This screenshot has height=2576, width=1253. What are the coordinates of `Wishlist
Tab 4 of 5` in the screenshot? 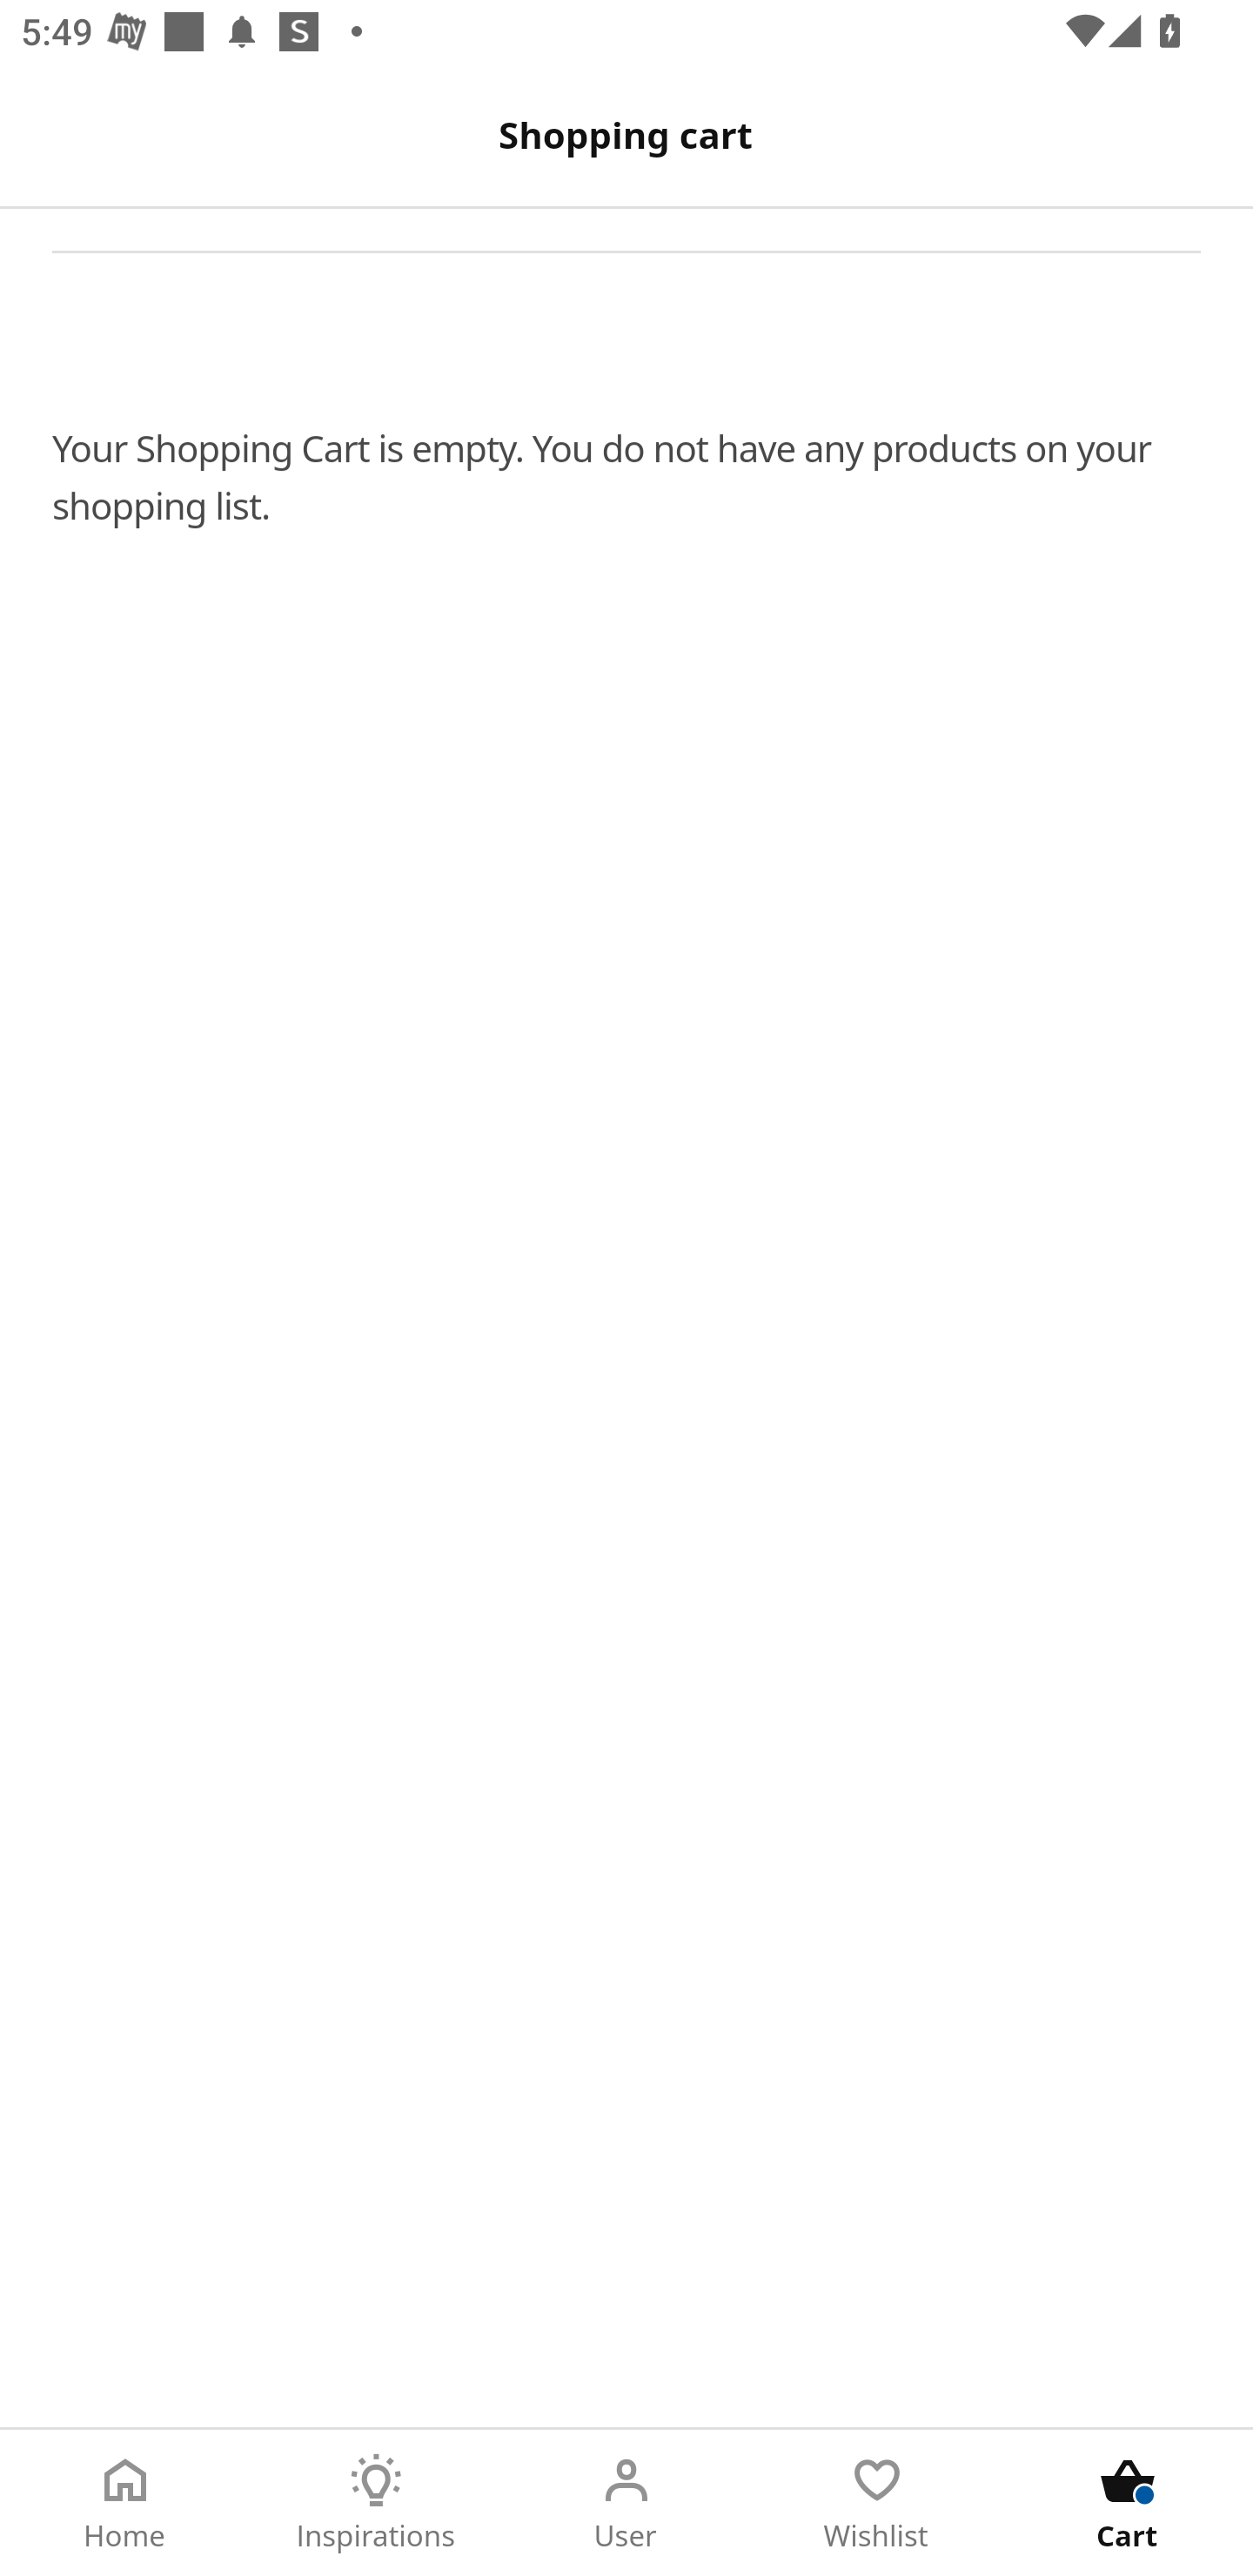 It's located at (877, 2503).